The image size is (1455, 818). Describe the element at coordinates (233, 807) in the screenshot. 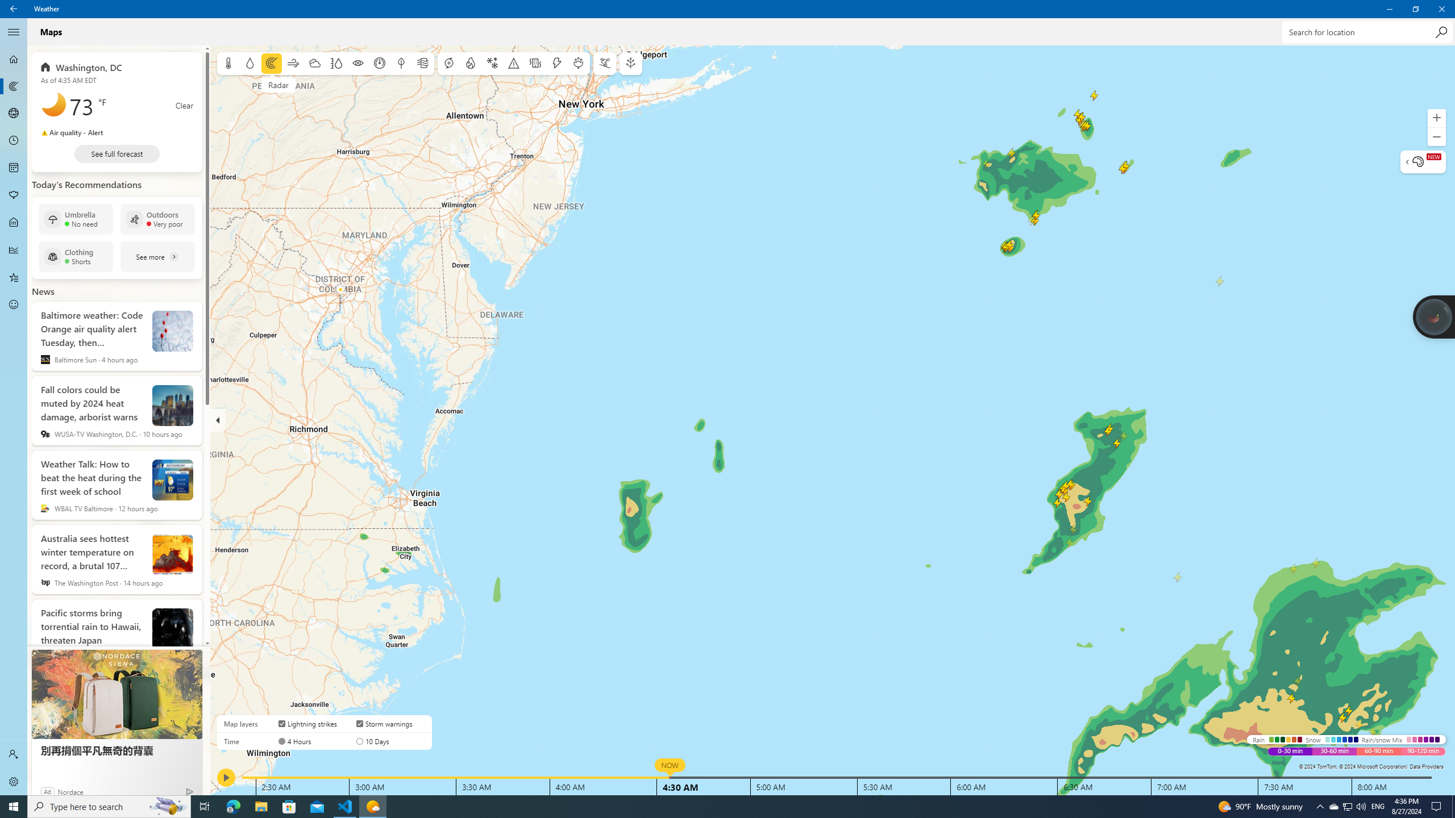

I see `Microsoft Edge` at that location.